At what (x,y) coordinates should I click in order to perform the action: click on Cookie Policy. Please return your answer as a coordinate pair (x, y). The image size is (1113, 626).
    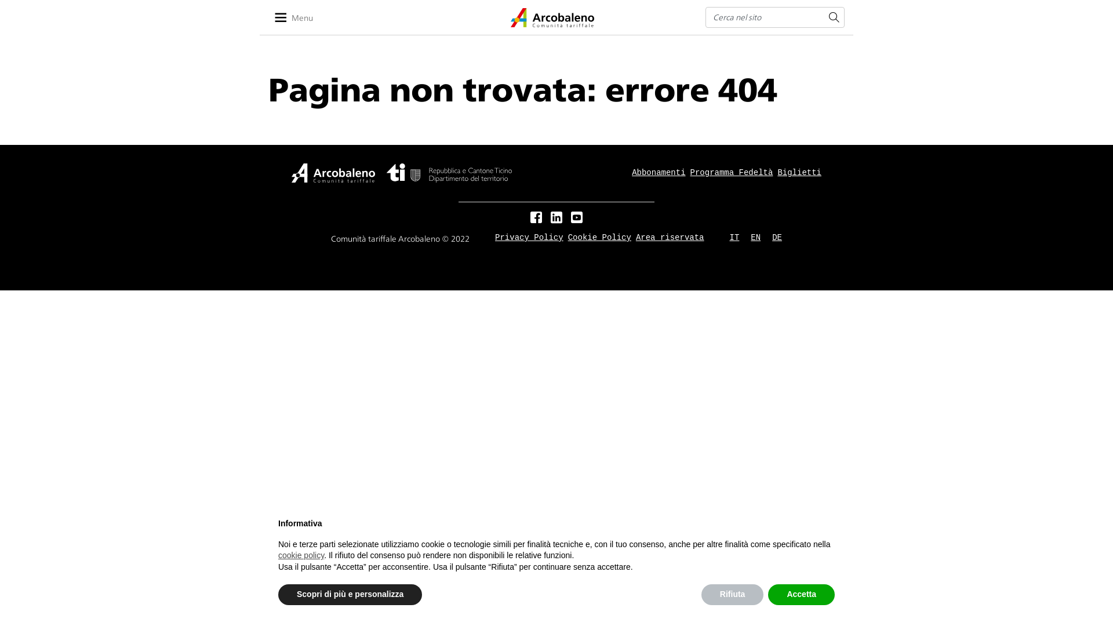
    Looking at the image, I should click on (599, 238).